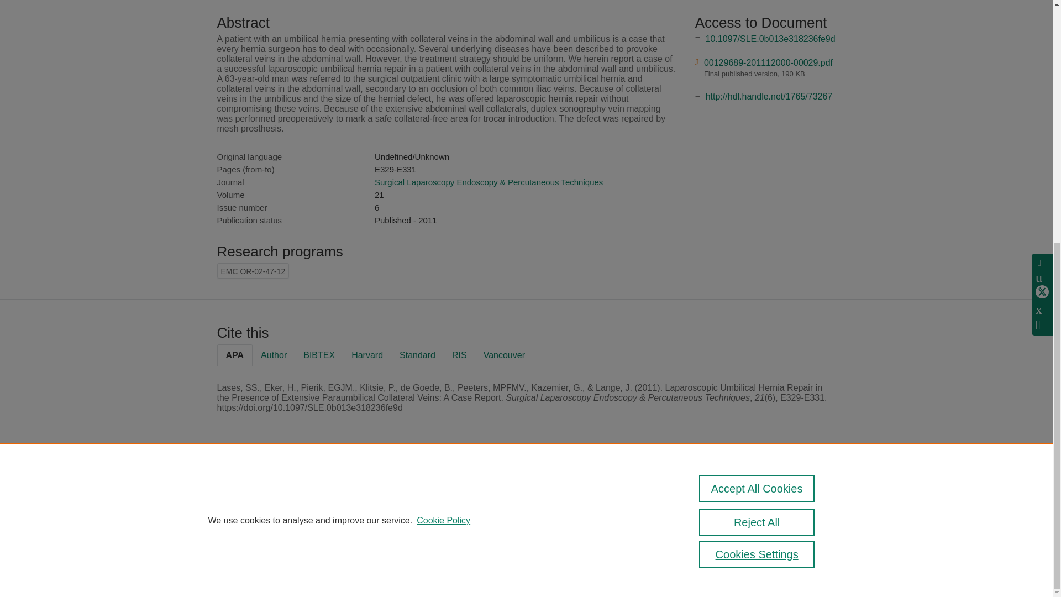 The image size is (1061, 597). I want to click on Erasmus University Rotterdam data protection policy, so click(792, 493).